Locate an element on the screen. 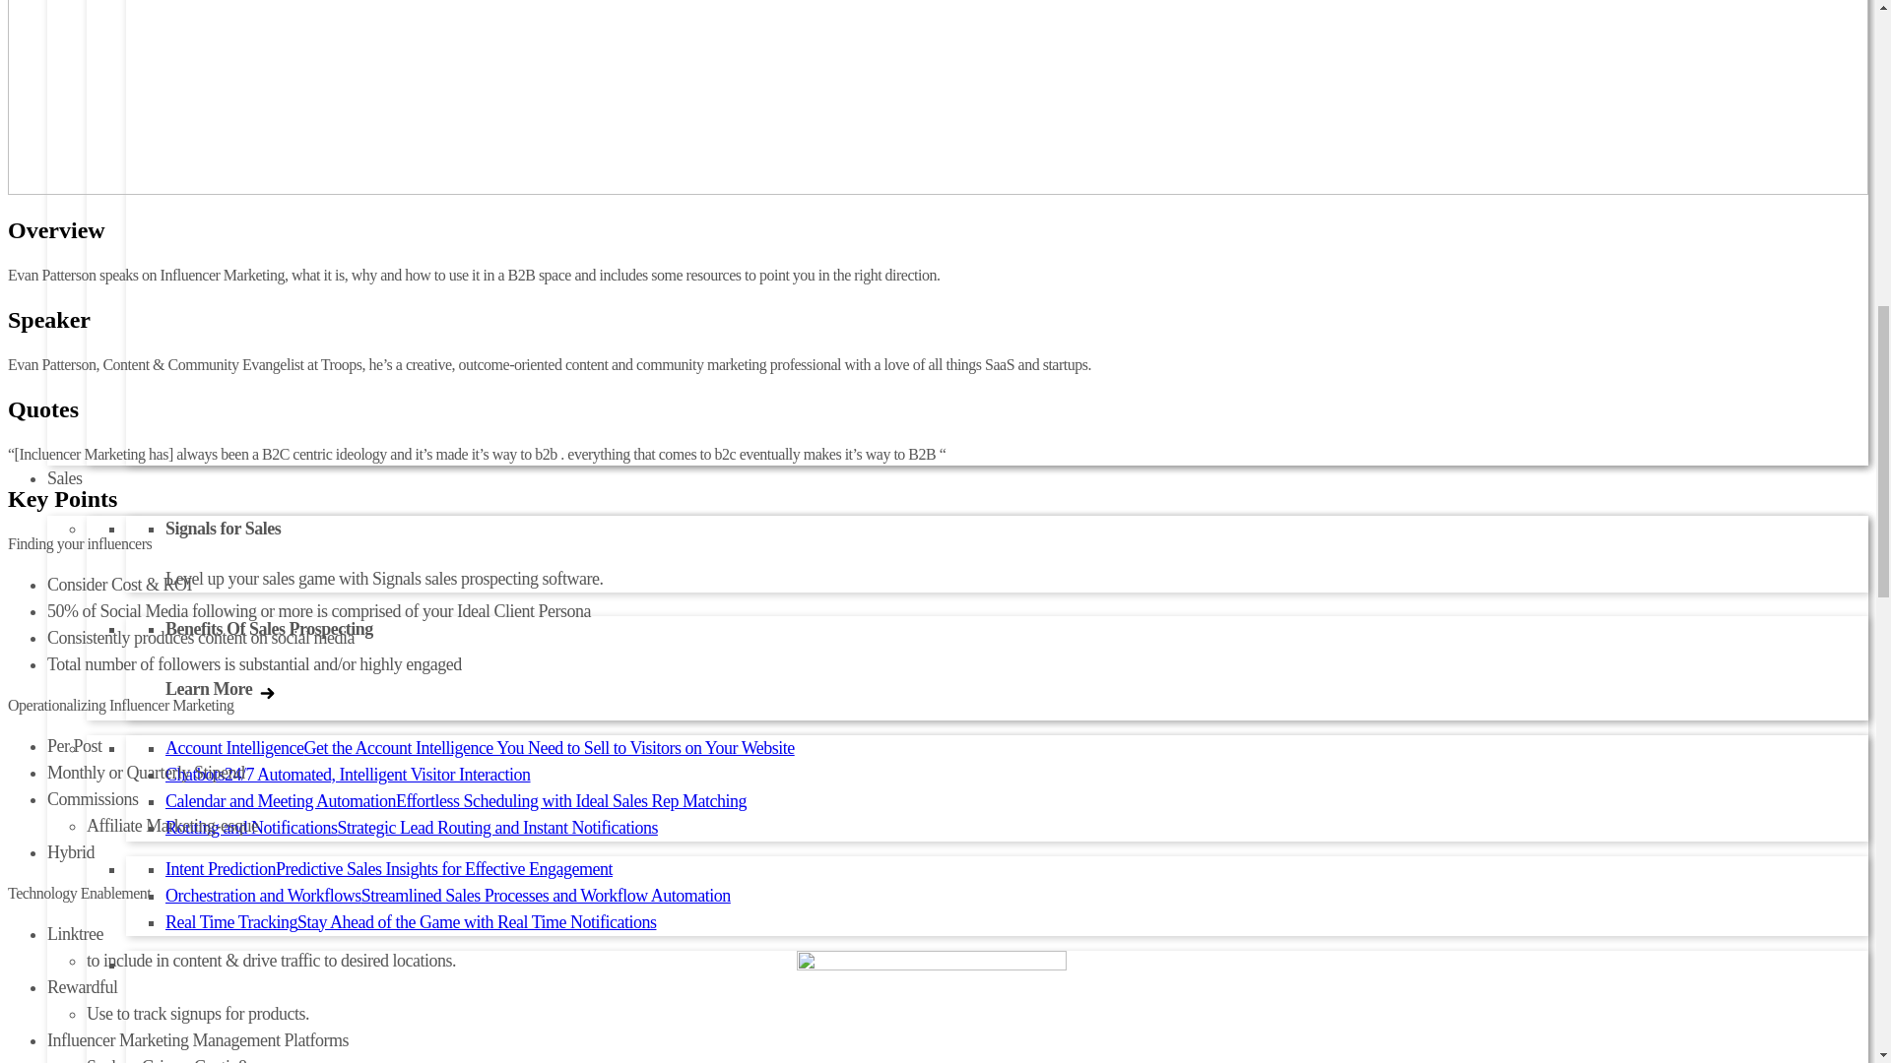 The width and height of the screenshot is (1891, 1063). Sales is located at coordinates (65, 478).